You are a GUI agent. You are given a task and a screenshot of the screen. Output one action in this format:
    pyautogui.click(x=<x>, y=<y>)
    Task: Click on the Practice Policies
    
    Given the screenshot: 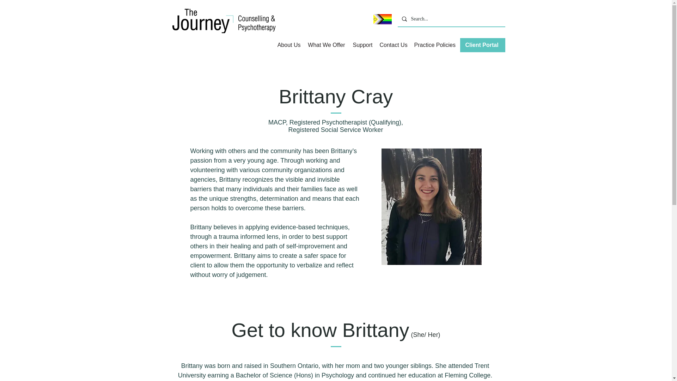 What is the action you would take?
    pyautogui.click(x=434, y=45)
    